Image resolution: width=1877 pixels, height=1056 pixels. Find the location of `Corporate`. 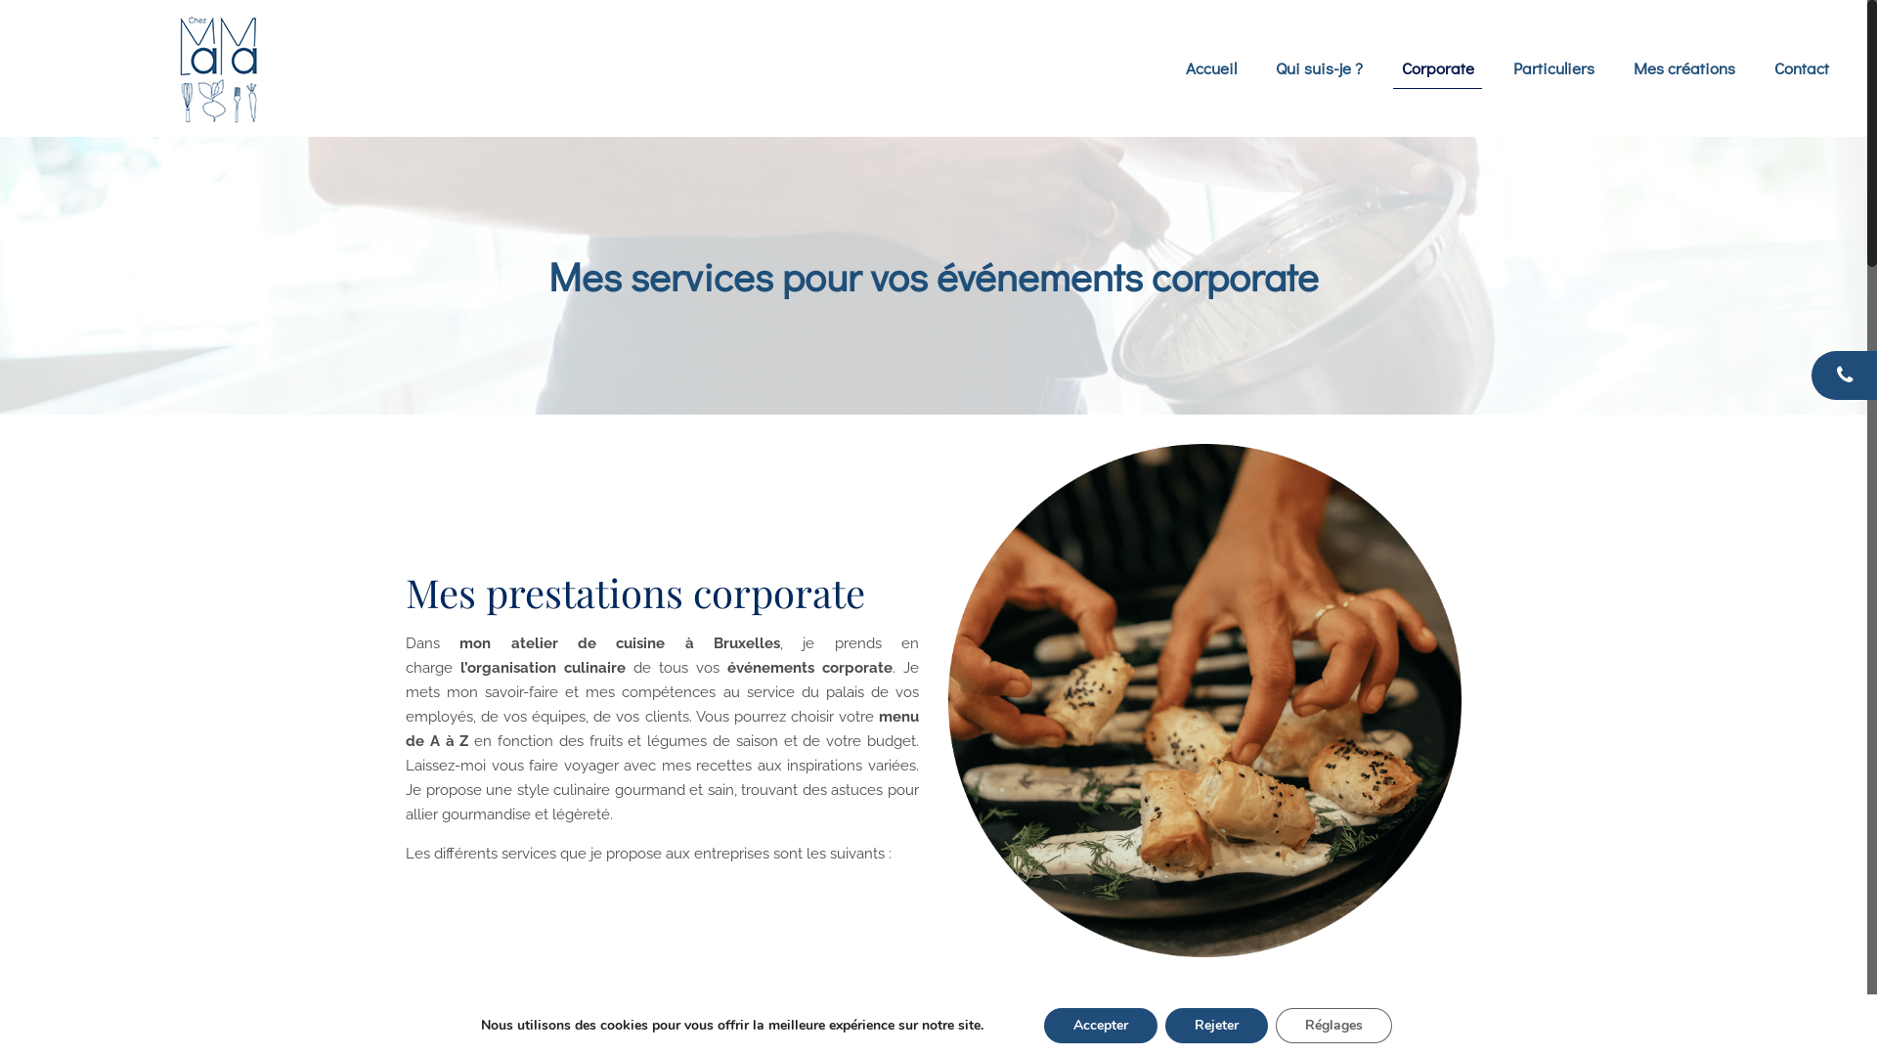

Corporate is located at coordinates (1438, 68).